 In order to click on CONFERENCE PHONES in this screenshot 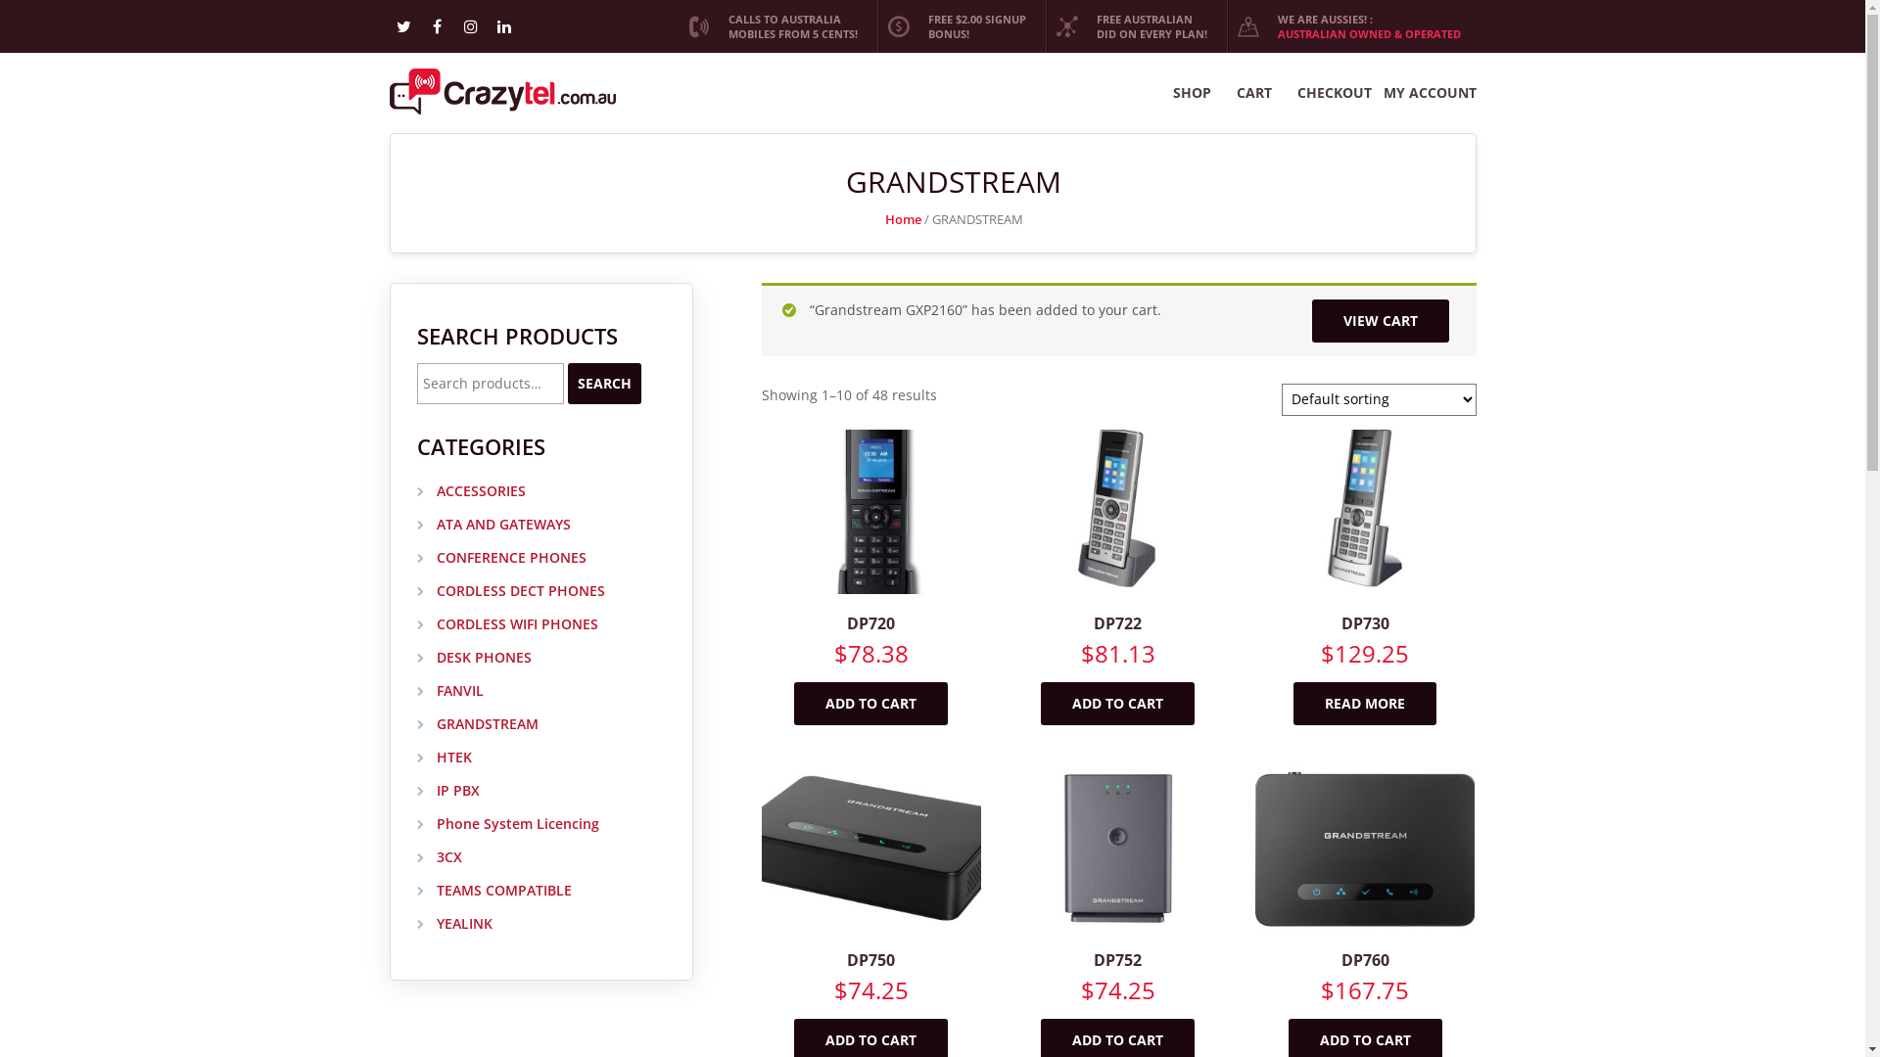, I will do `click(501, 558)`.